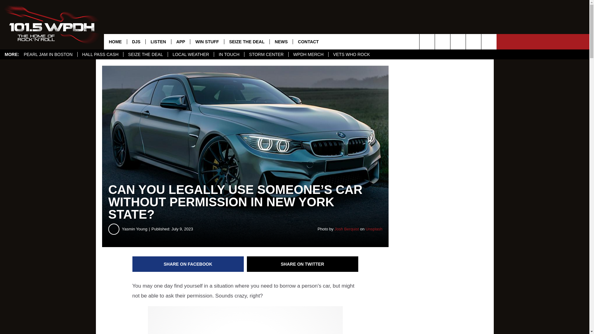 This screenshot has width=594, height=334. I want to click on HOME, so click(115, 41).